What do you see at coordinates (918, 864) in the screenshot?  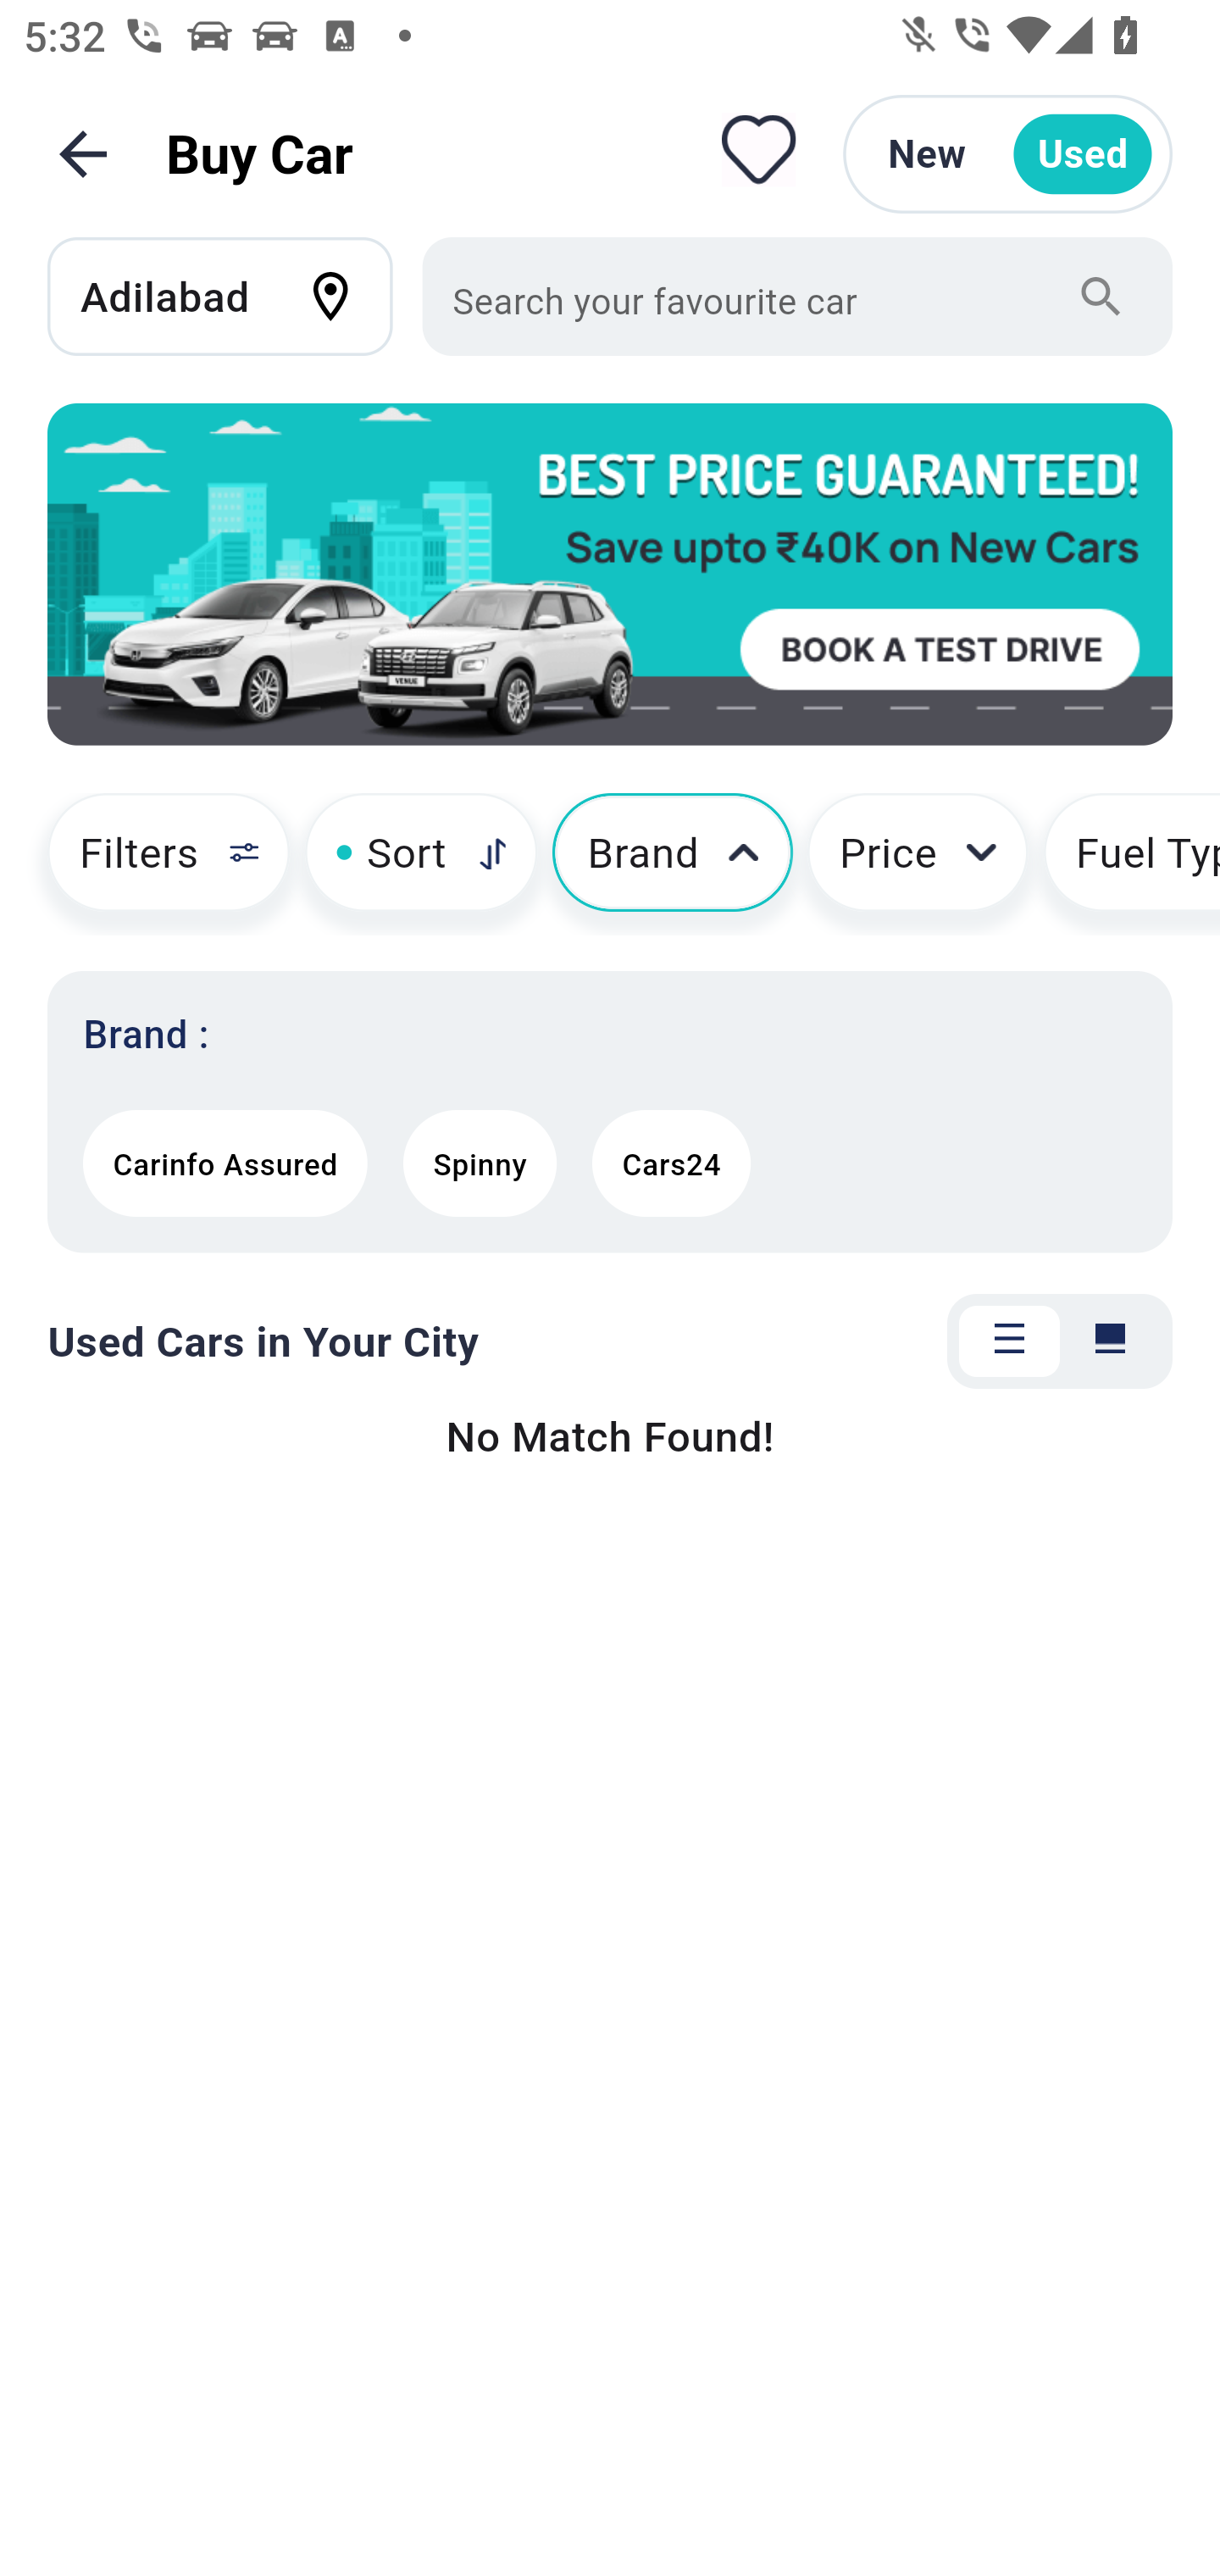 I see `Price` at bounding box center [918, 864].